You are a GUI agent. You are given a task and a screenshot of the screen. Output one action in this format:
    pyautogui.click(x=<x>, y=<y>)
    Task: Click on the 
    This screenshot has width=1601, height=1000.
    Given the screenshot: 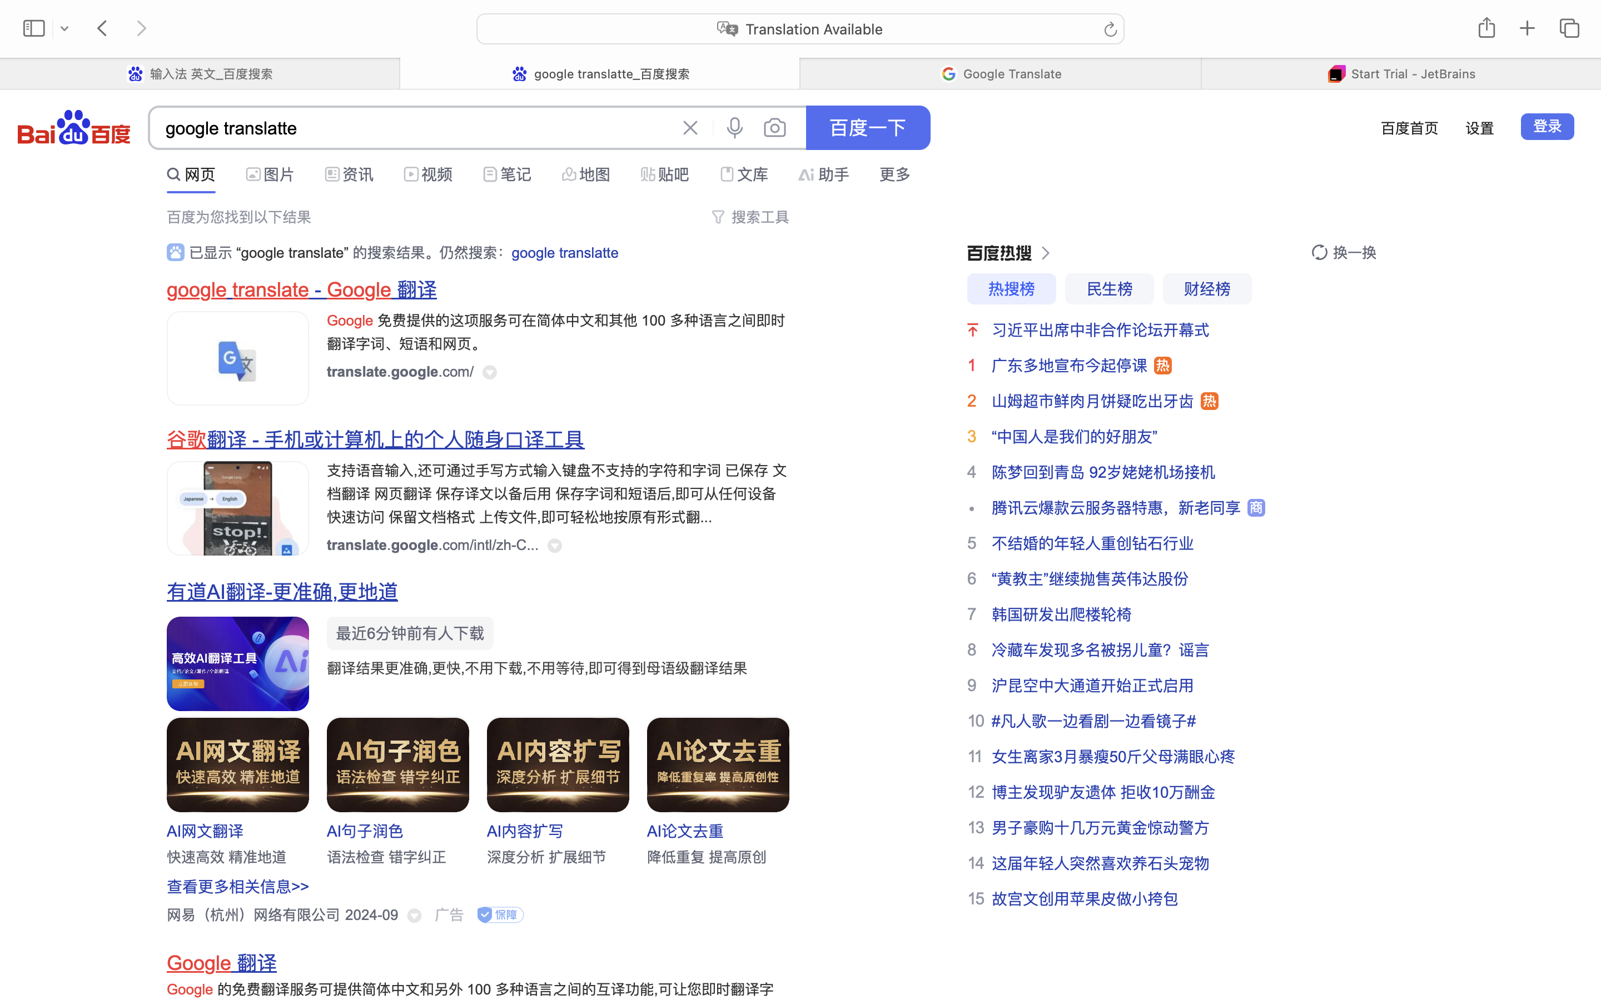 What is the action you would take?
    pyautogui.click(x=332, y=174)
    